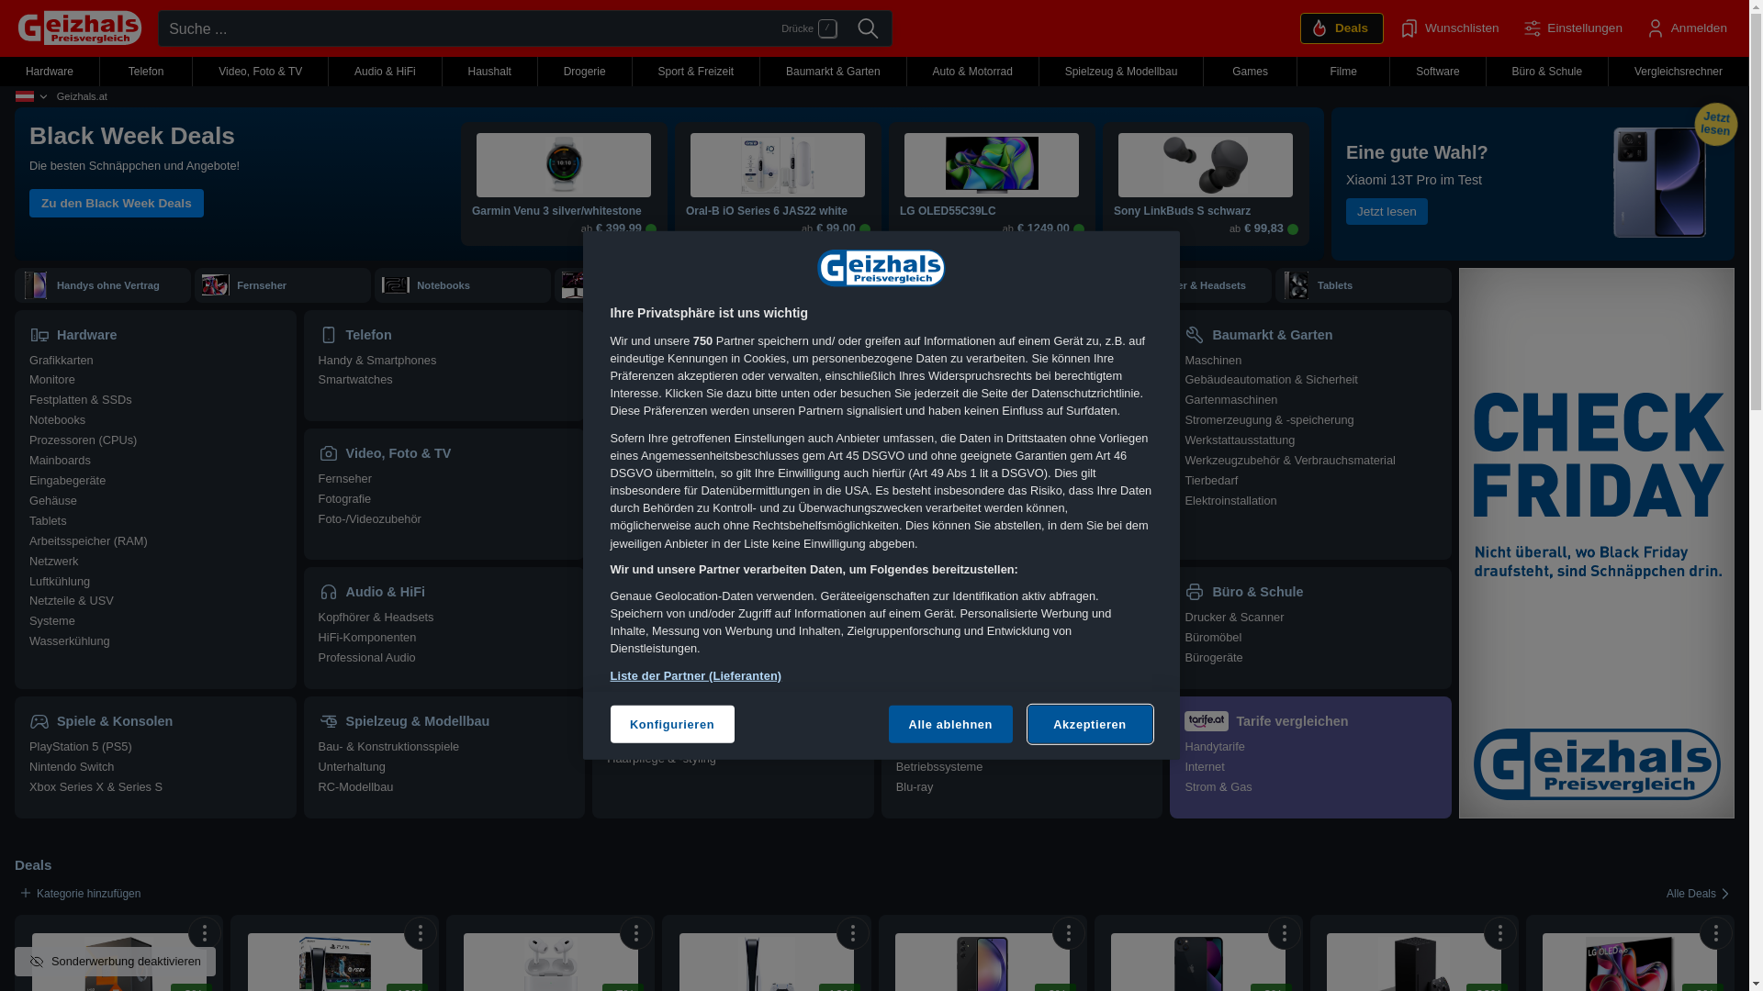  What do you see at coordinates (1023, 592) in the screenshot?
I see `Auto & Motorrad` at bounding box center [1023, 592].